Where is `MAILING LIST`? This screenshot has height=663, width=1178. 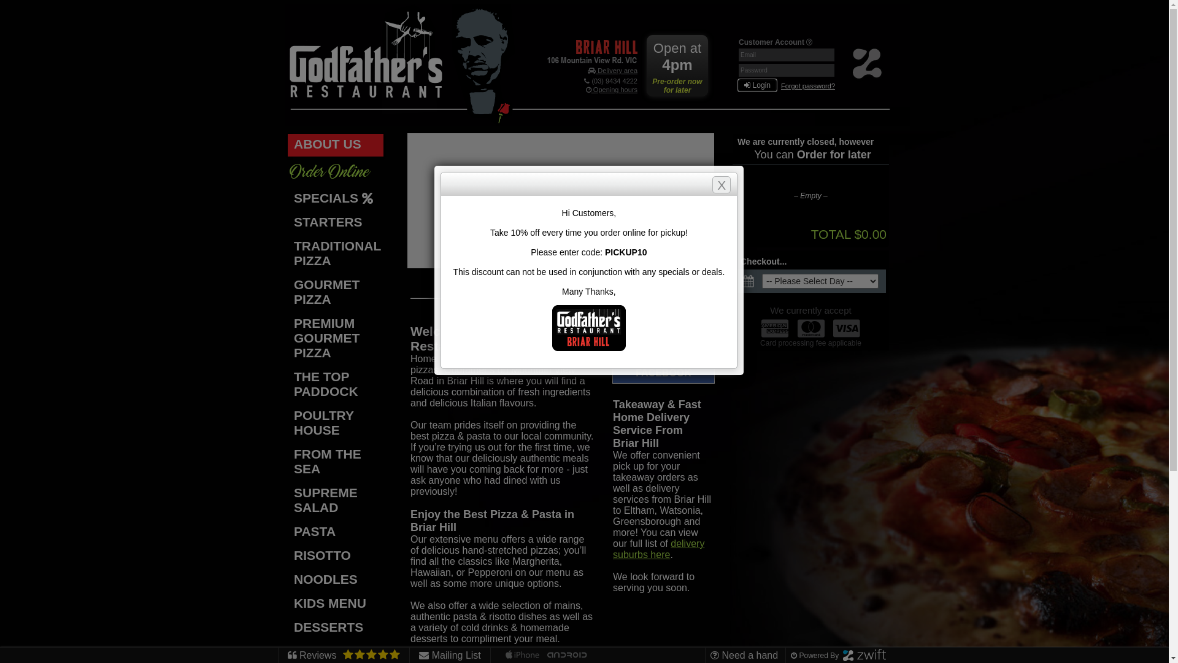 MAILING LIST is located at coordinates (664, 346).